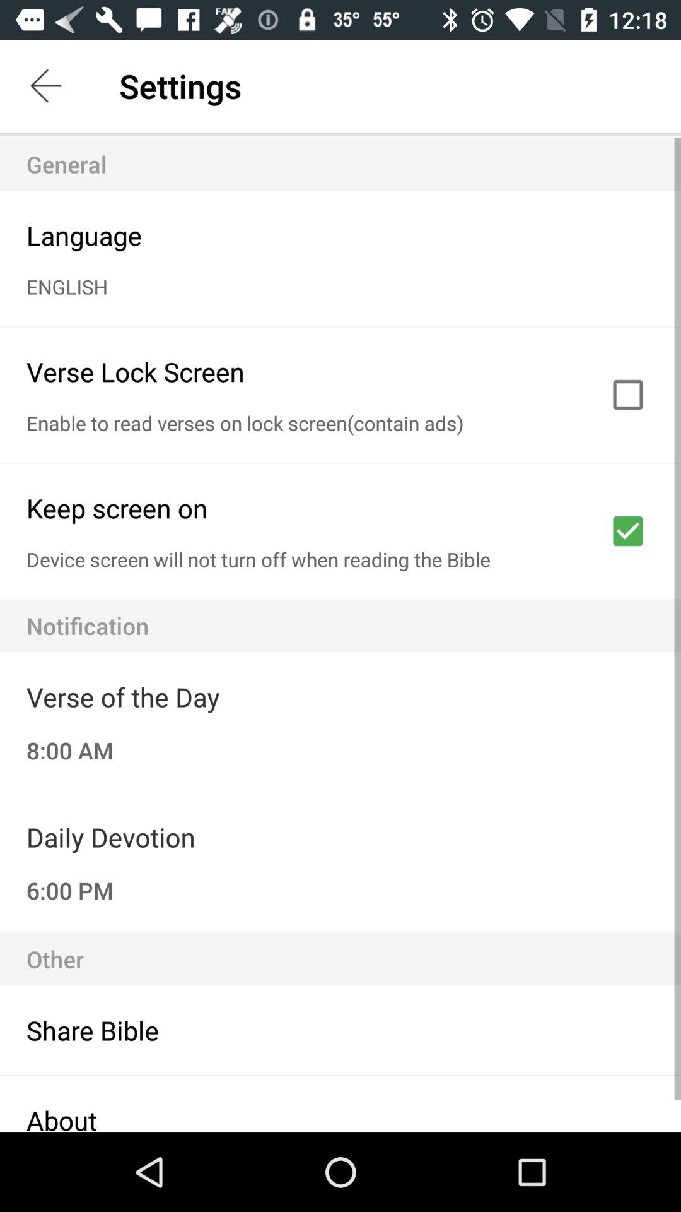  I want to click on check on verse lock screen option box, so click(628, 395).